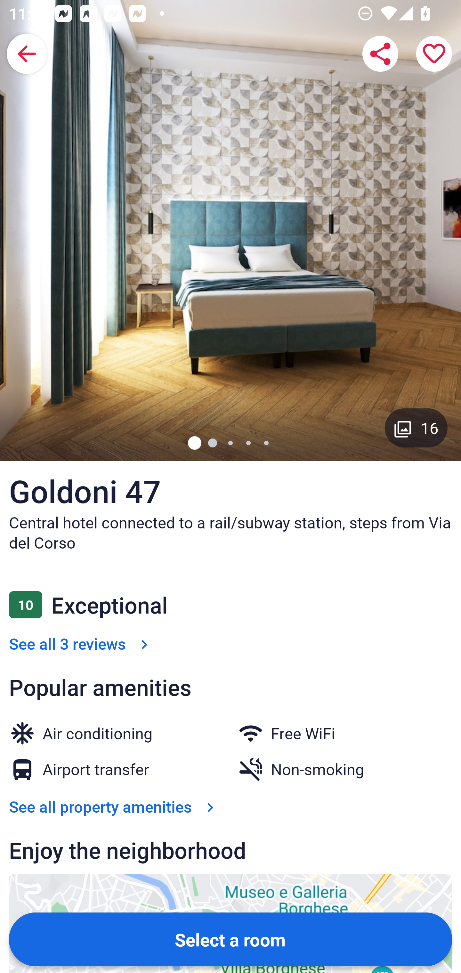 The height and width of the screenshot is (973, 461). What do you see at coordinates (81, 643) in the screenshot?
I see `See all 3 reviews See all 3 reviews Link` at bounding box center [81, 643].